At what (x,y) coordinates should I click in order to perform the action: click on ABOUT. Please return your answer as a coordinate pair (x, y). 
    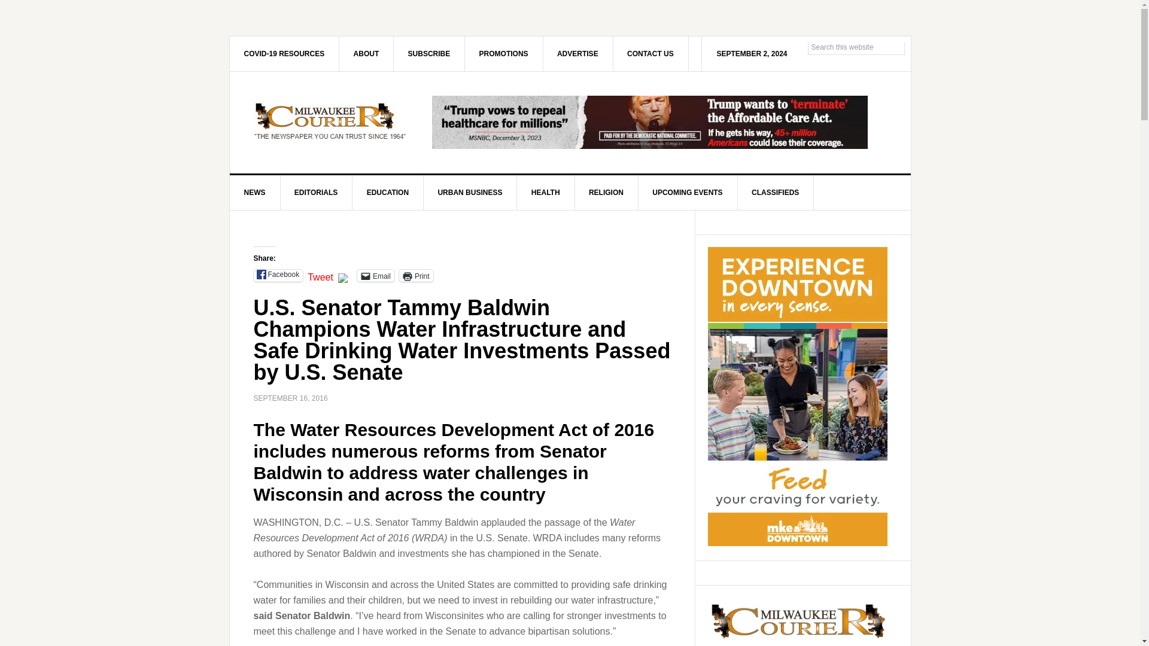
    Looking at the image, I should click on (366, 53).